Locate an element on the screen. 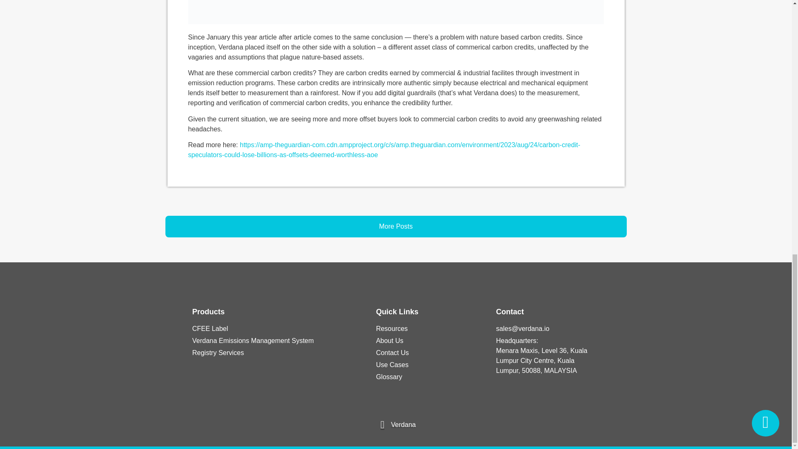 The height and width of the screenshot is (449, 798). Glossary is located at coordinates (427, 377).